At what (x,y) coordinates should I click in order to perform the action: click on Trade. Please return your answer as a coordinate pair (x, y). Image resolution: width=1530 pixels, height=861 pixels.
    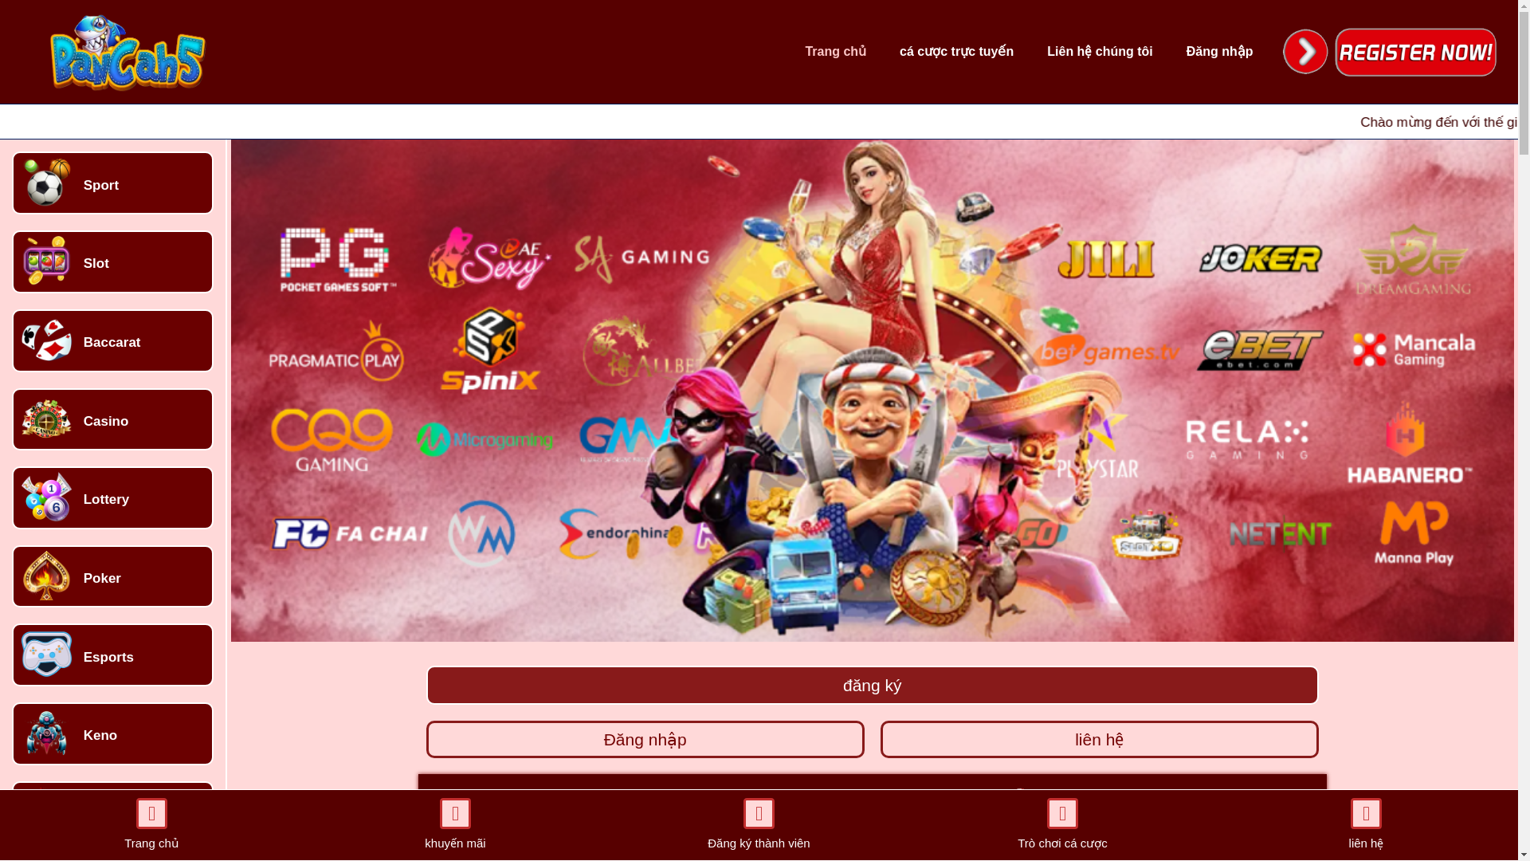
    Looking at the image, I should click on (101, 814).